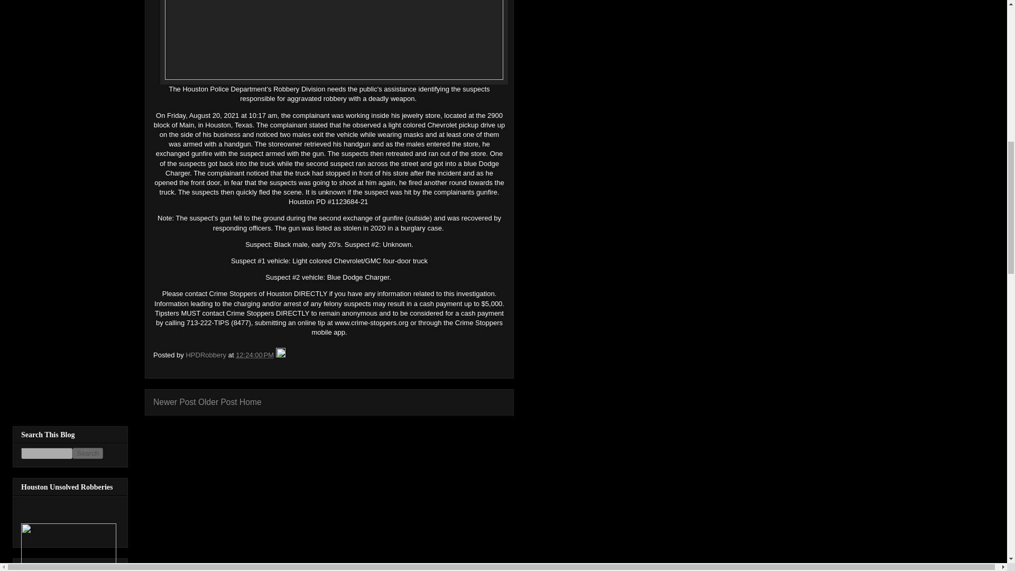 This screenshot has width=1015, height=571. What do you see at coordinates (47, 453) in the screenshot?
I see `search` at bounding box center [47, 453].